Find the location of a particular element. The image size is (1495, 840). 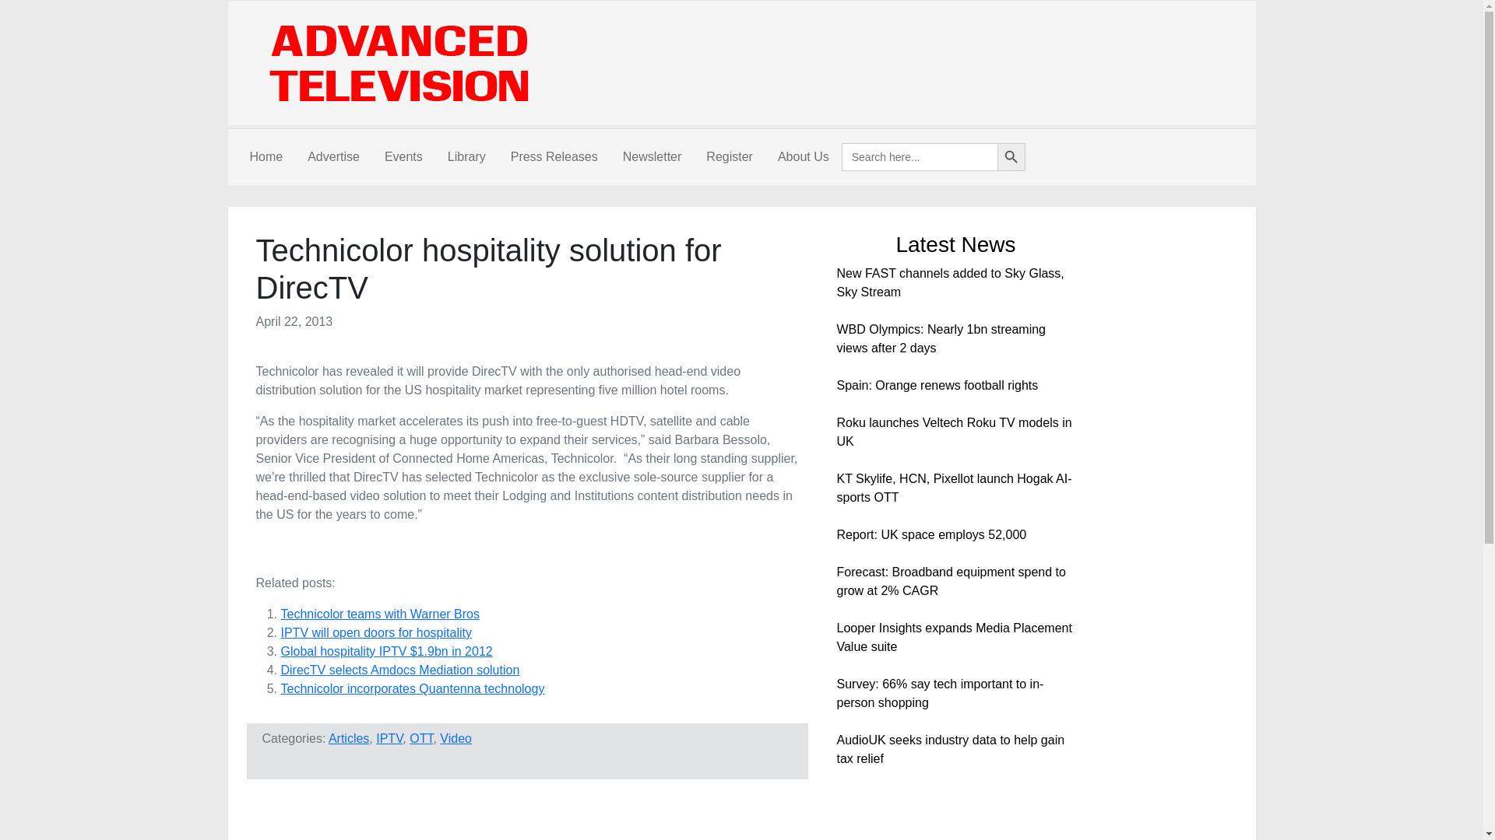

New FAST channels added to Sky Glass, Sky Stream is located at coordinates (949, 283).